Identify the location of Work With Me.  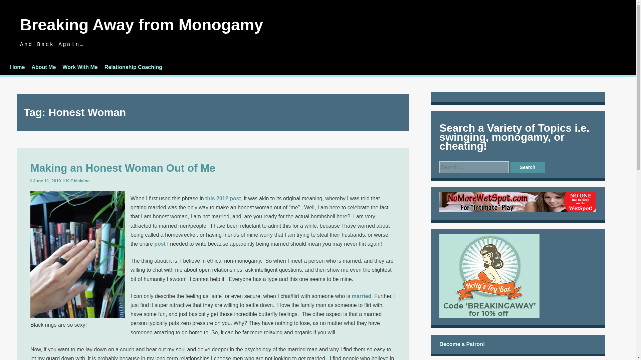
(79, 67).